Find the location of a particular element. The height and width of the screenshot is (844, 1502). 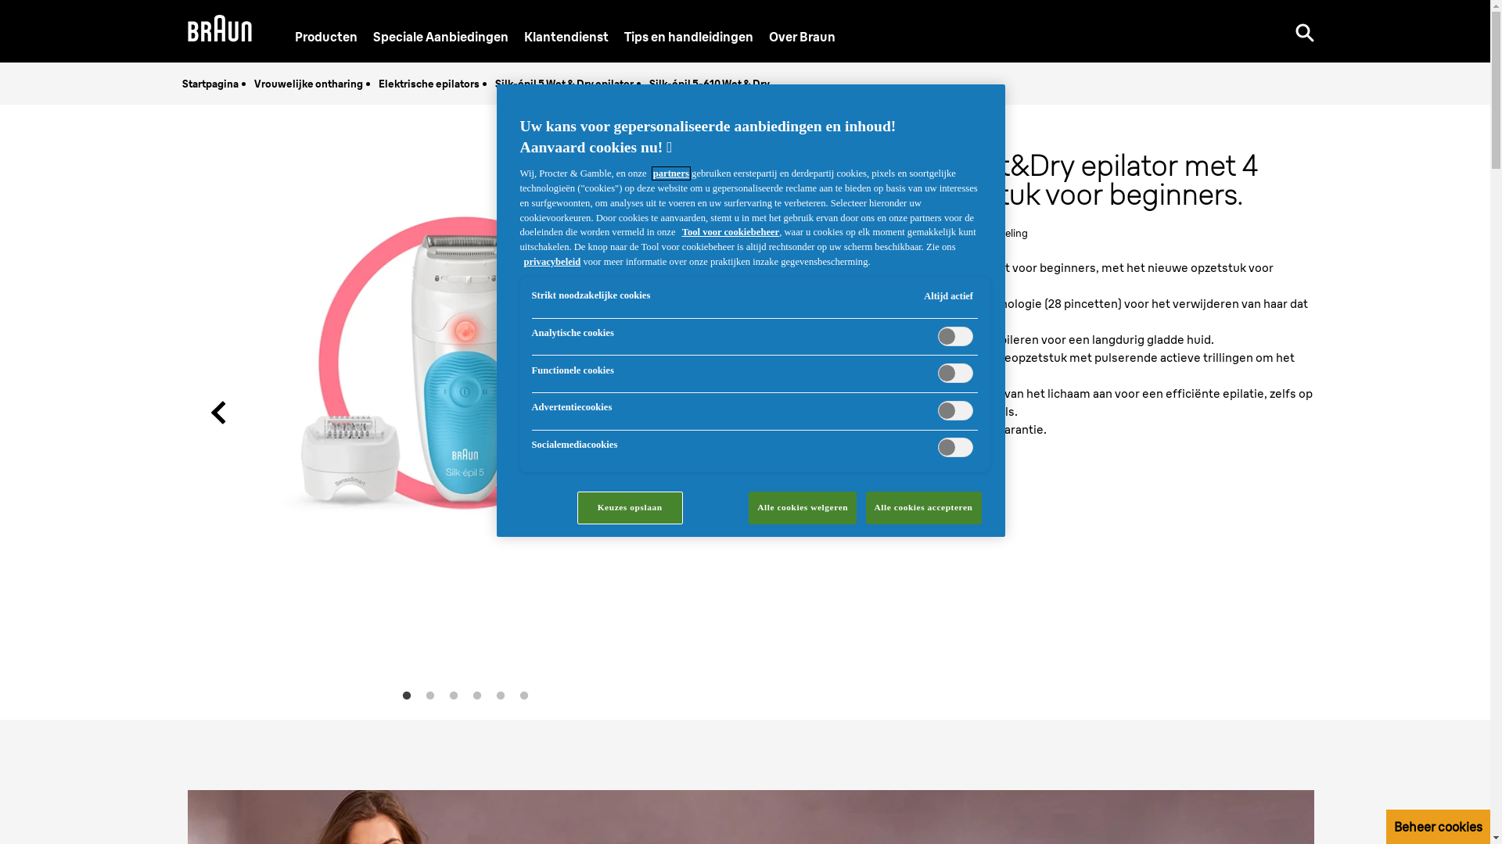

3 is located at coordinates (454, 696).